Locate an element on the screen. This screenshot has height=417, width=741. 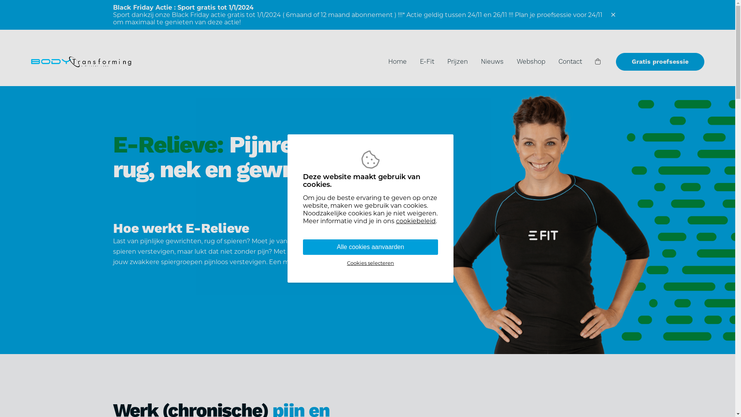
Nieuws is located at coordinates (492, 63).